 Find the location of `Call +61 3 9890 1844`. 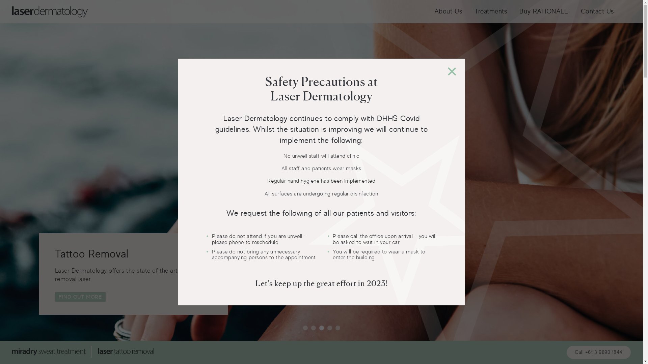

Call +61 3 9890 1844 is located at coordinates (599, 353).